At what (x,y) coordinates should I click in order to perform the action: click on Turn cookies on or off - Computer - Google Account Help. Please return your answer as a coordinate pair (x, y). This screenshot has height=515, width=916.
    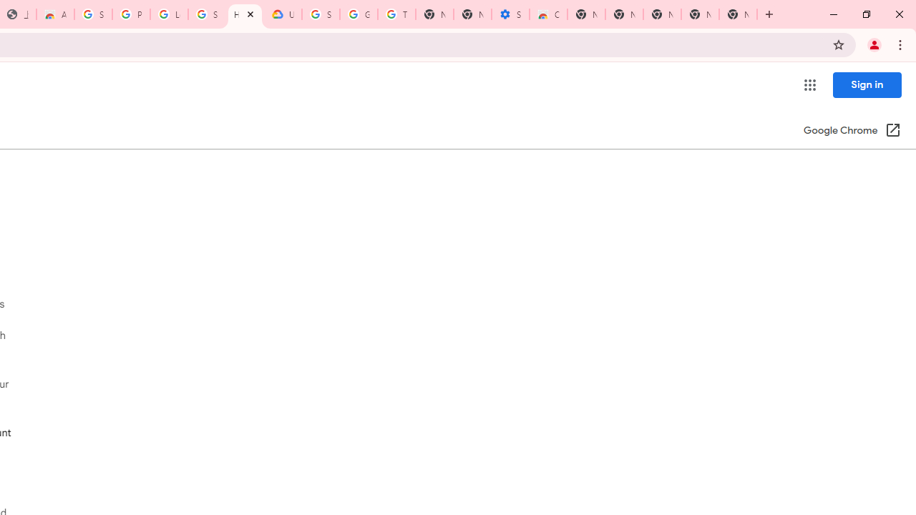
    Looking at the image, I should click on (396, 14).